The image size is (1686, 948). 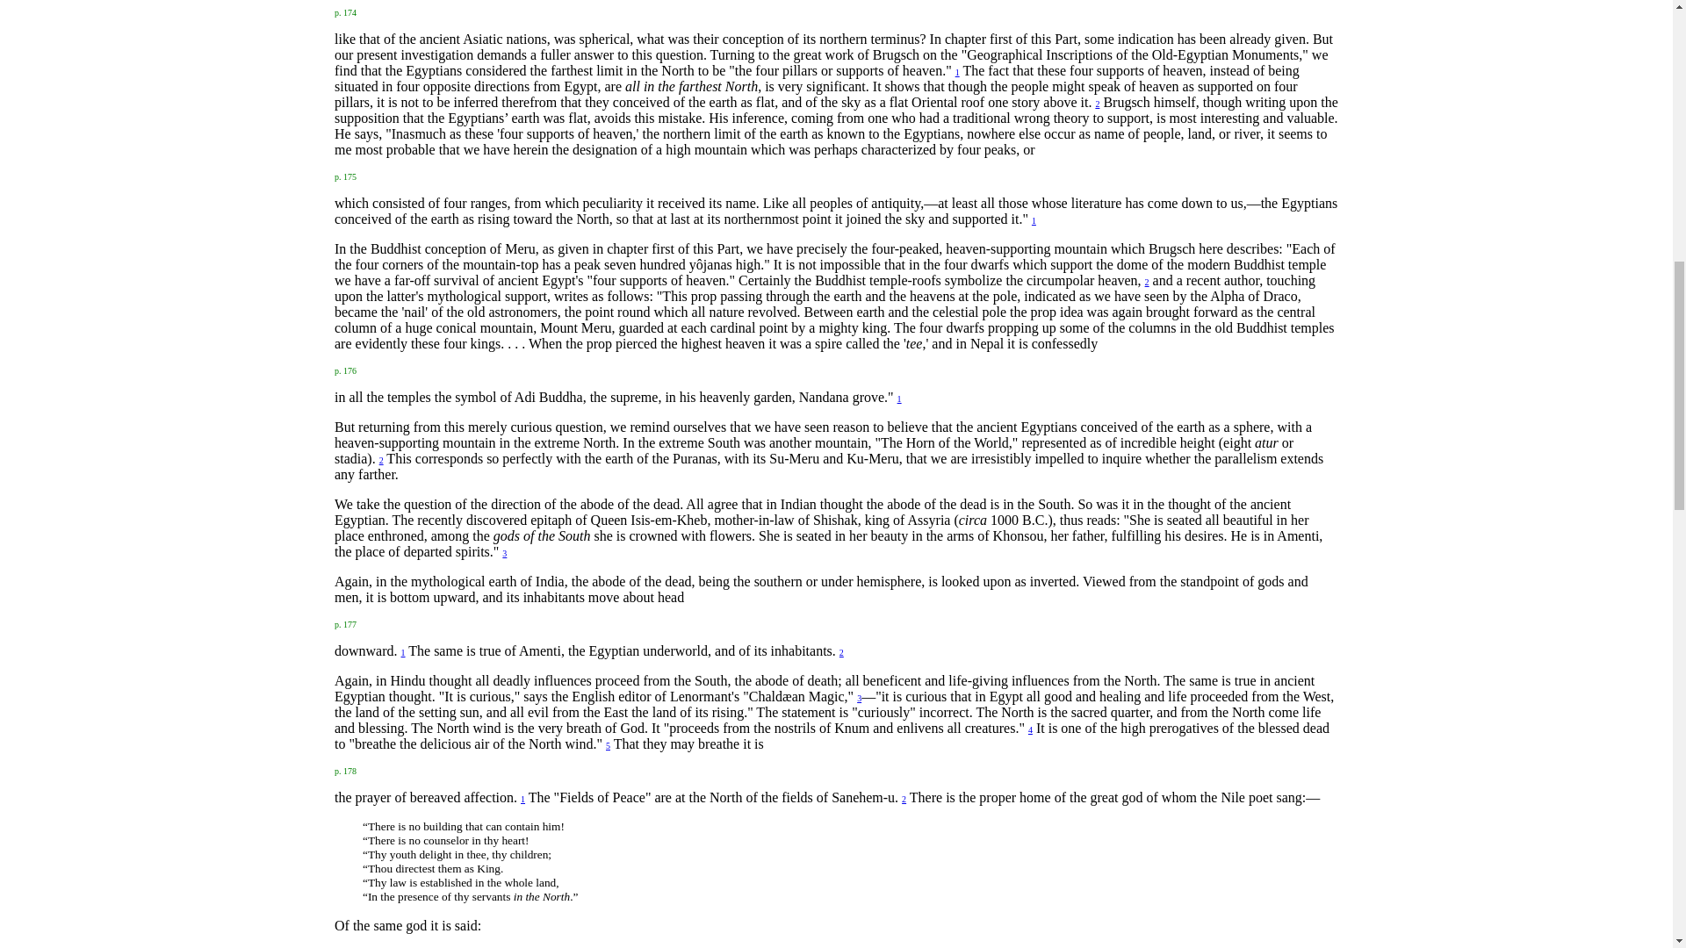 What do you see at coordinates (344, 369) in the screenshot?
I see `p. 176` at bounding box center [344, 369].